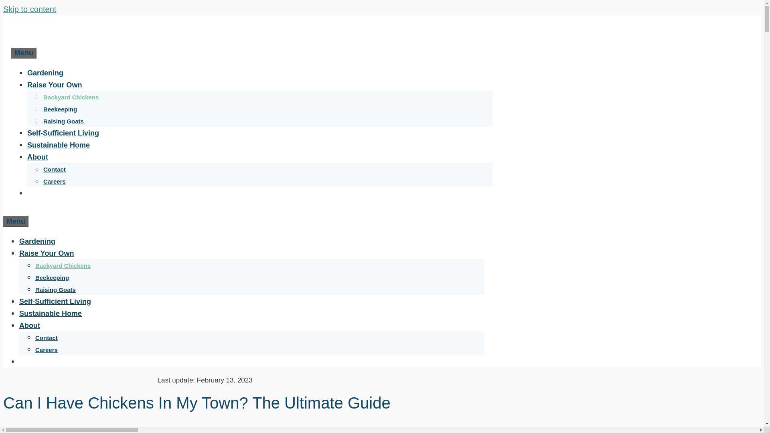 The image size is (770, 433). I want to click on Contact, so click(47, 338).